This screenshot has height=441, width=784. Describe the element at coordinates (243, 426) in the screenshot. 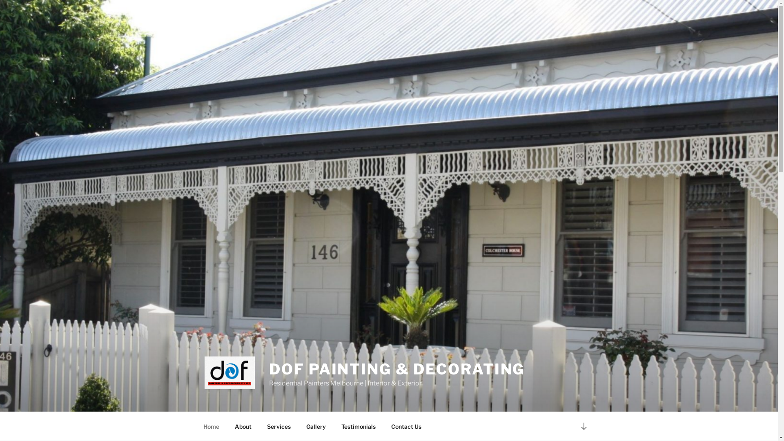

I see `About` at that location.